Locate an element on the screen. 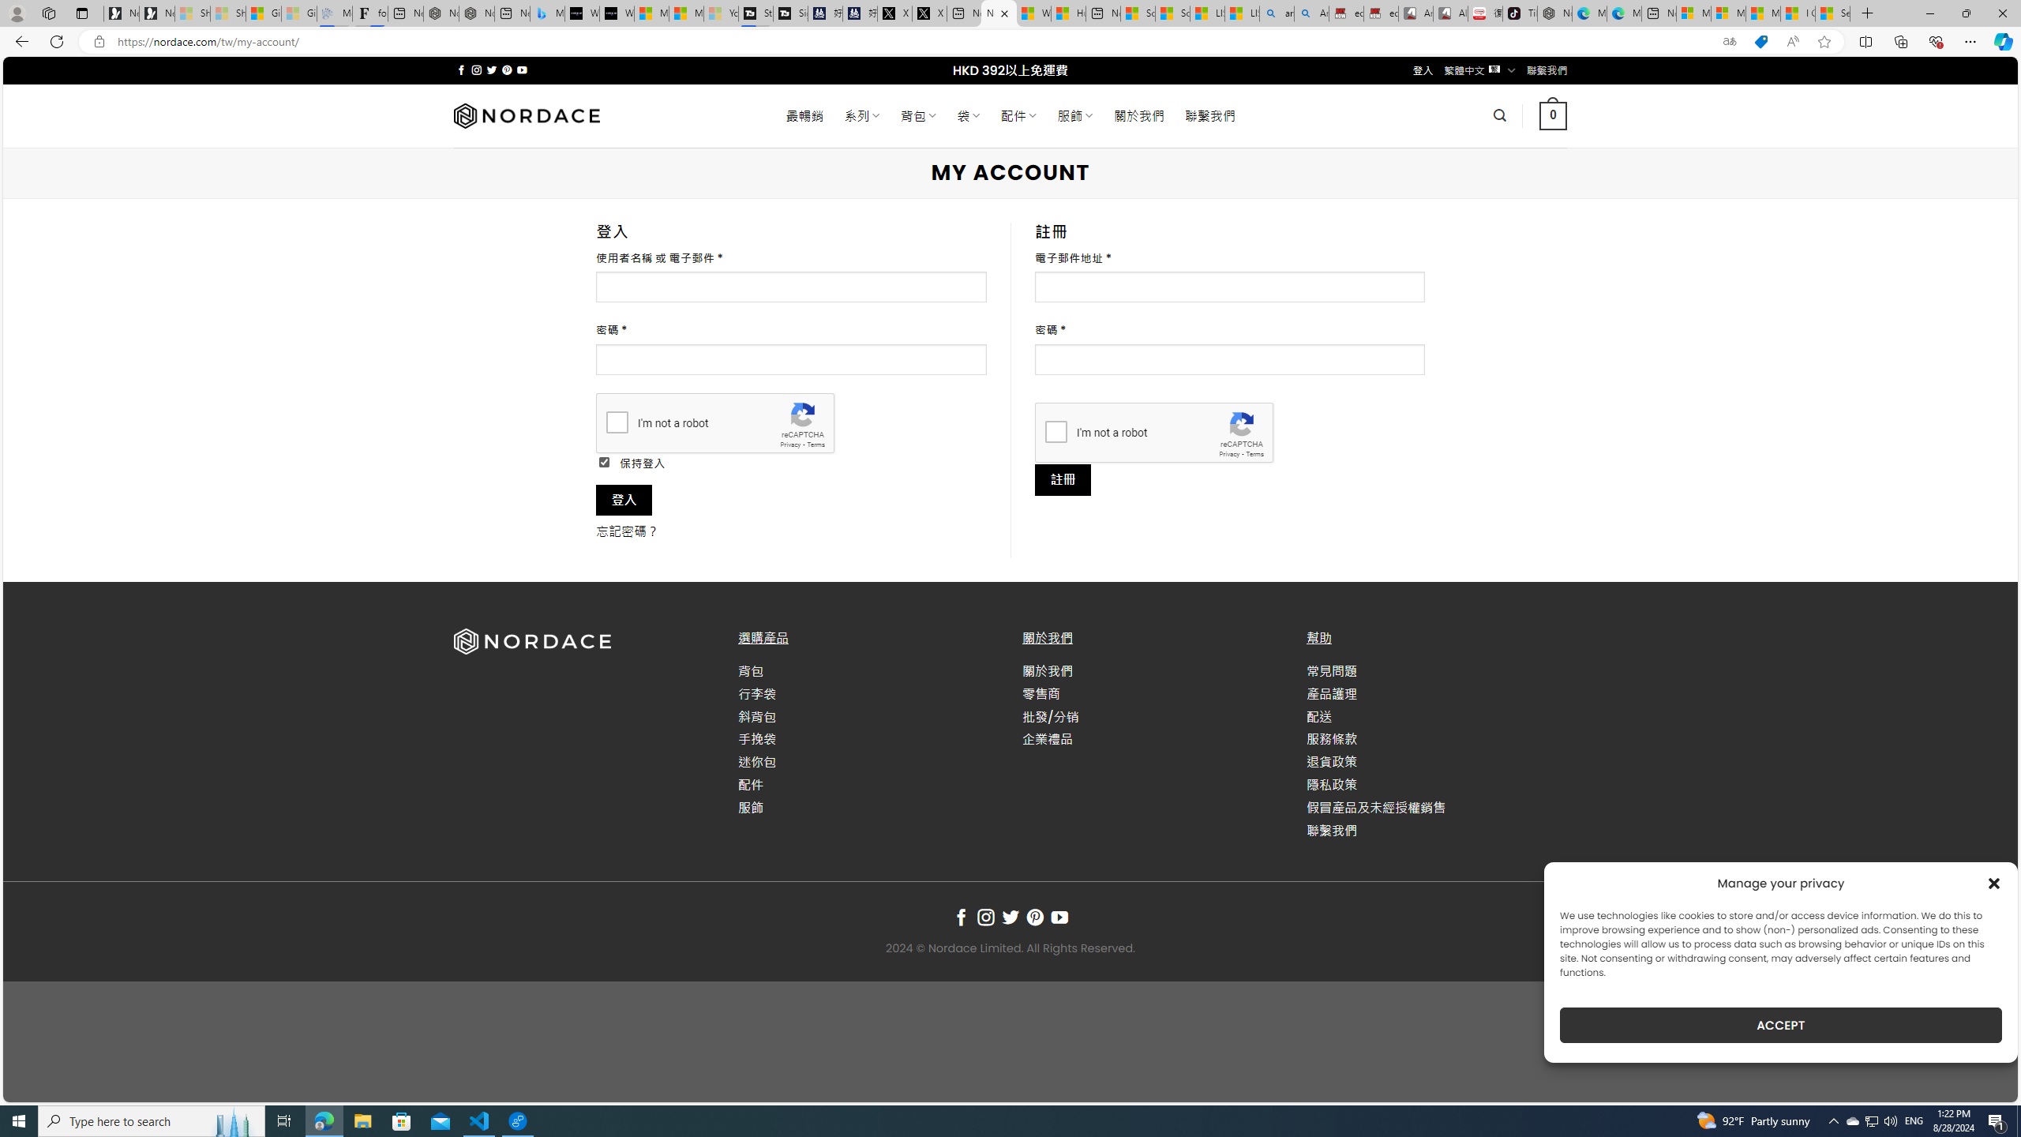 This screenshot has width=2021, height=1137. Class: cmplz-close is located at coordinates (1994, 883).